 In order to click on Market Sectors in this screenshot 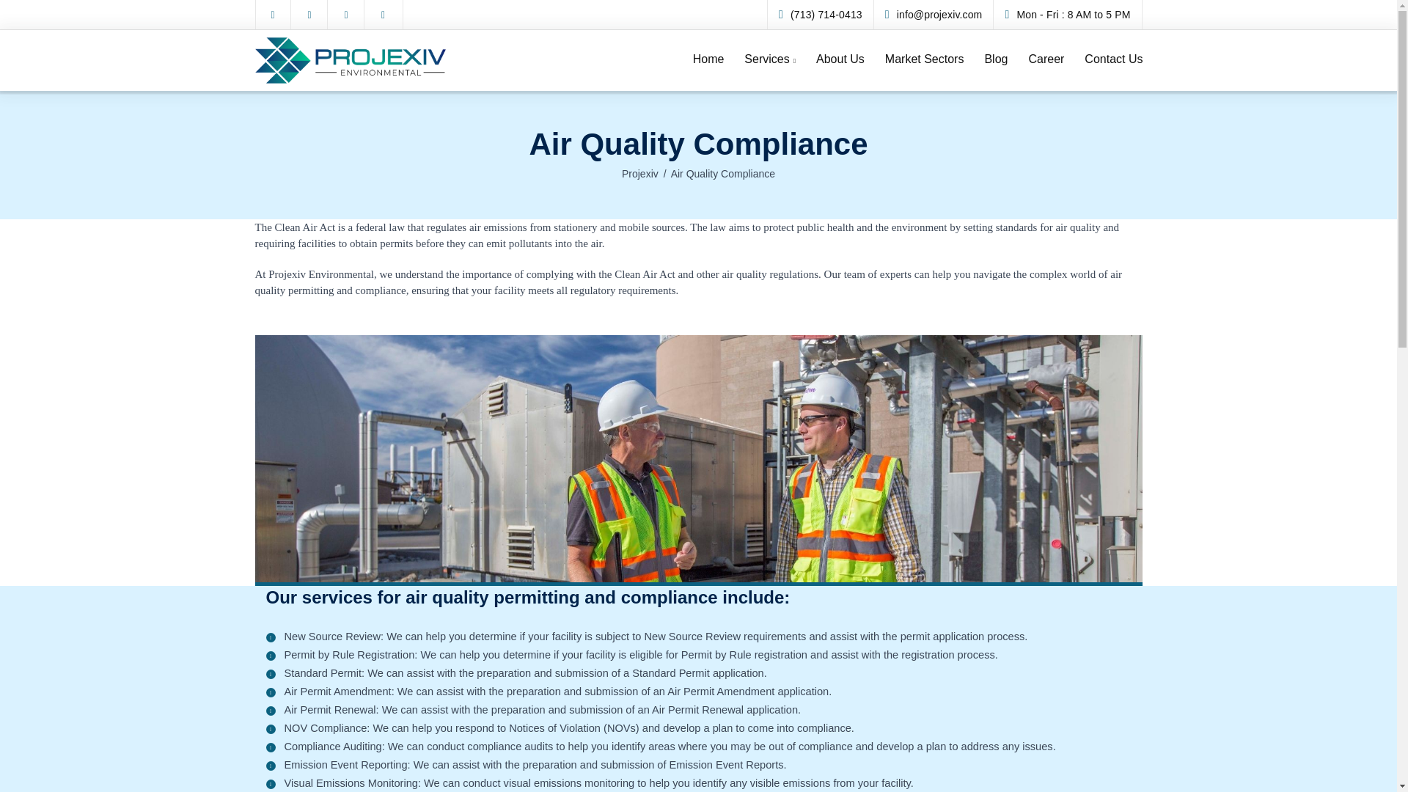, I will do `click(924, 59)`.